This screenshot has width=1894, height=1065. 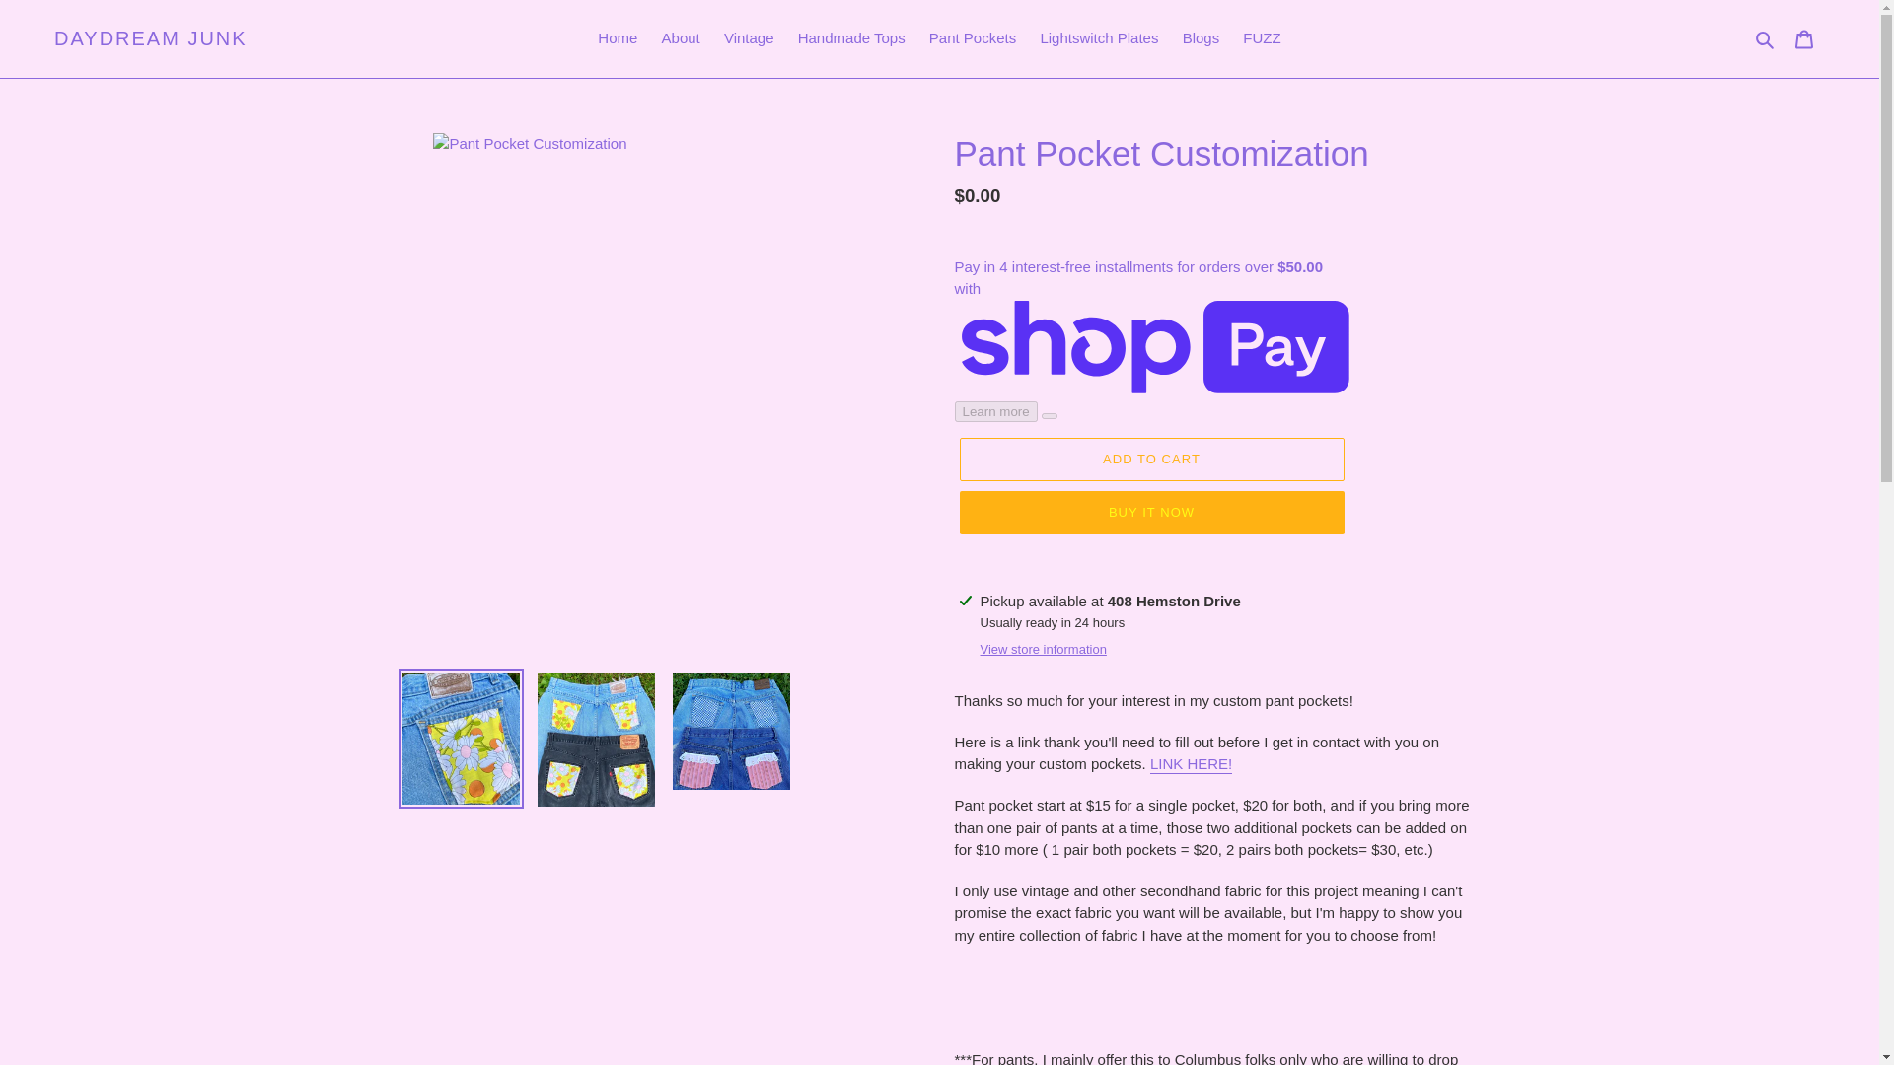 I want to click on Handmade Tops, so click(x=850, y=38).